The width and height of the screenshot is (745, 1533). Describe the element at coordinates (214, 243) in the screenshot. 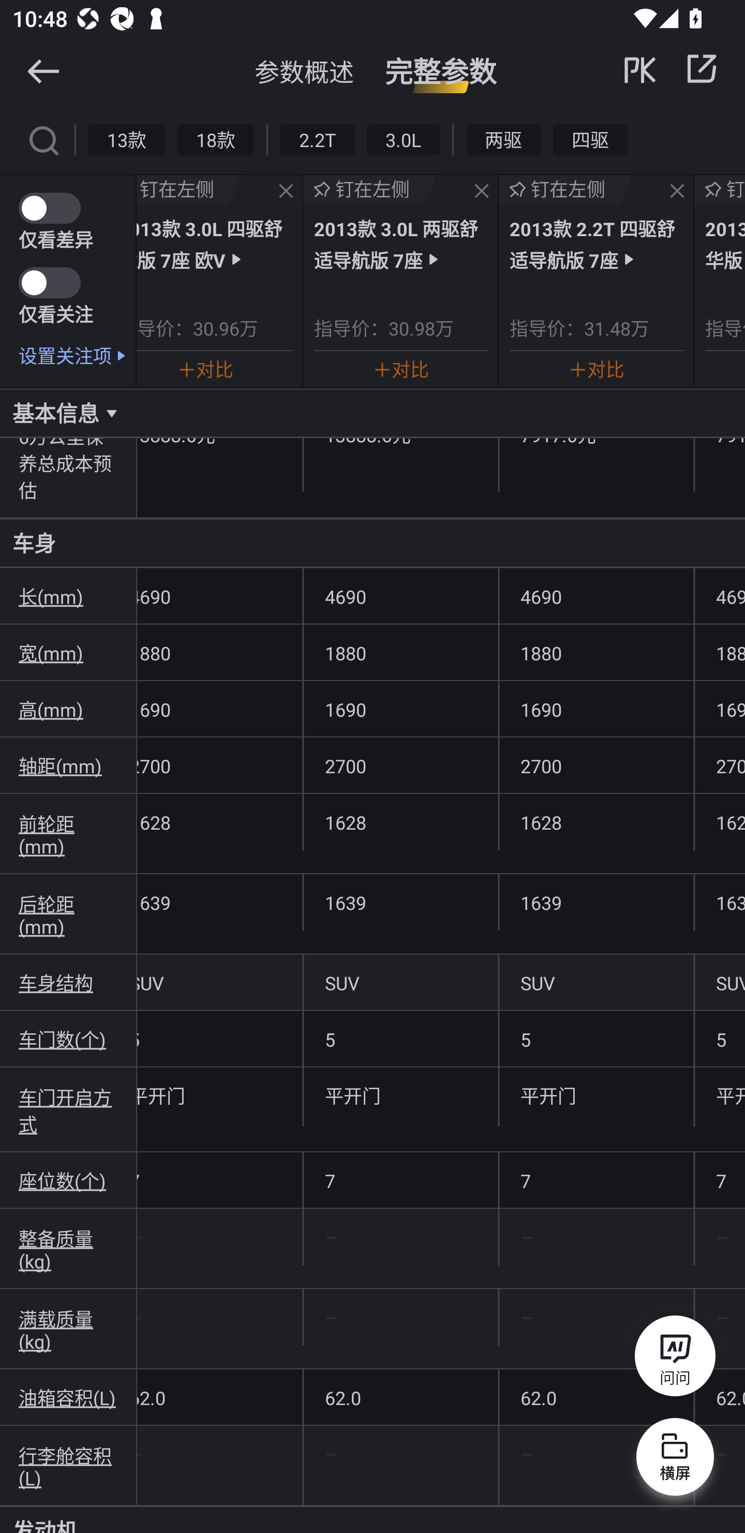

I see `2013款 3.0L 四驱舒适版 7座 欧V ` at that location.